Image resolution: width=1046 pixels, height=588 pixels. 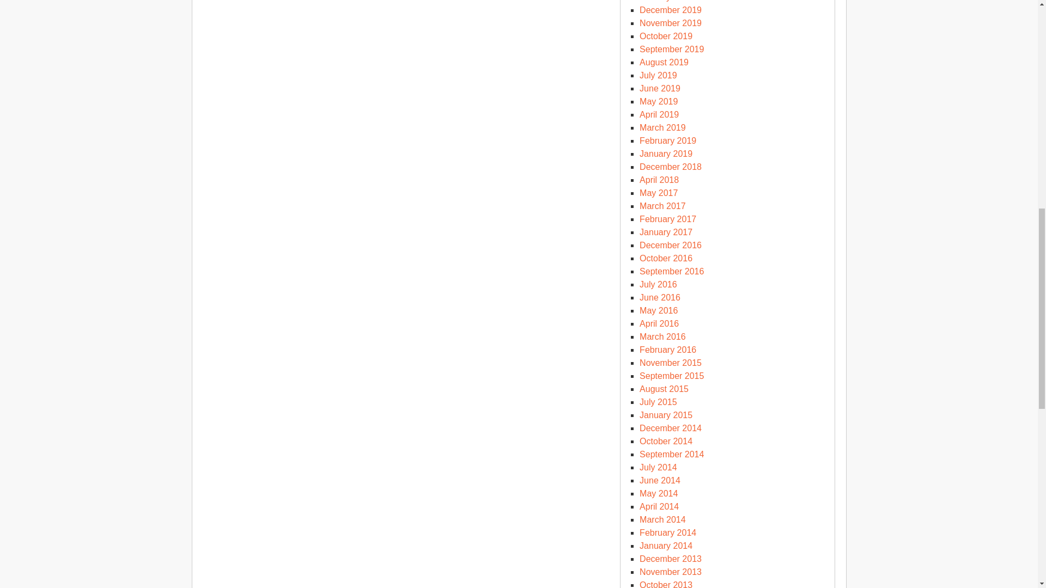 I want to click on September 2019, so click(x=671, y=49).